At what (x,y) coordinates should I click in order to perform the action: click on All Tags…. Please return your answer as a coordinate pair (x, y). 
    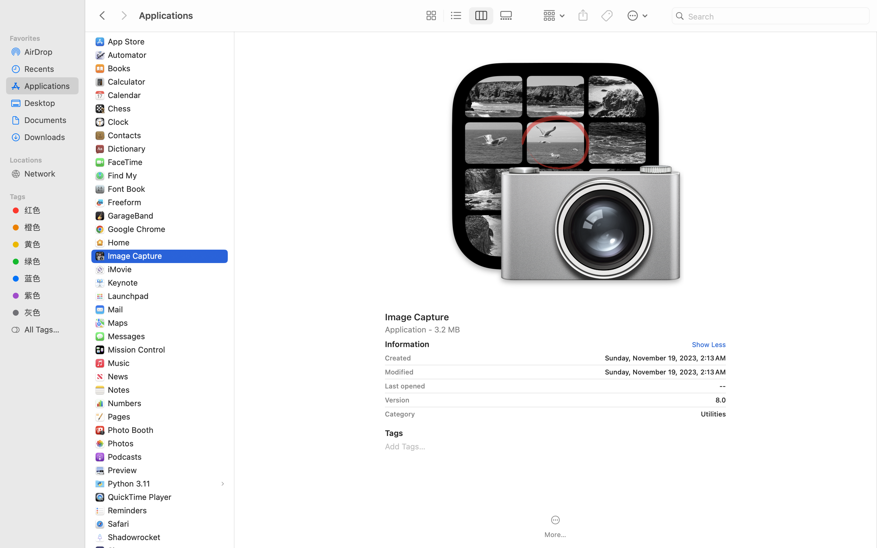
    Looking at the image, I should click on (49, 329).